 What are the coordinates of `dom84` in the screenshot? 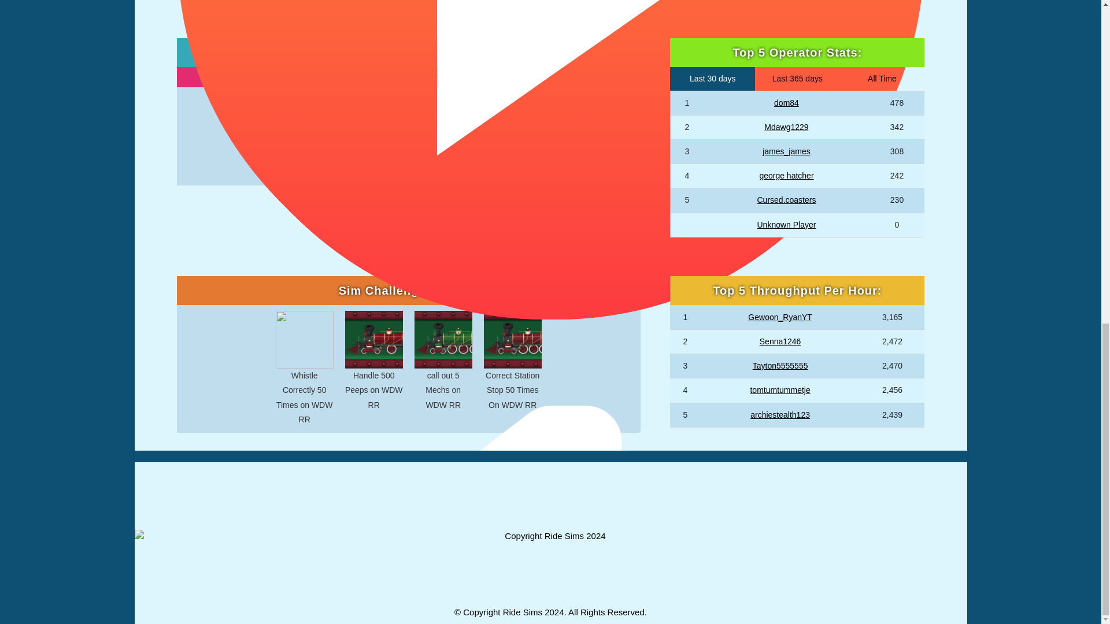 It's located at (786, 102).